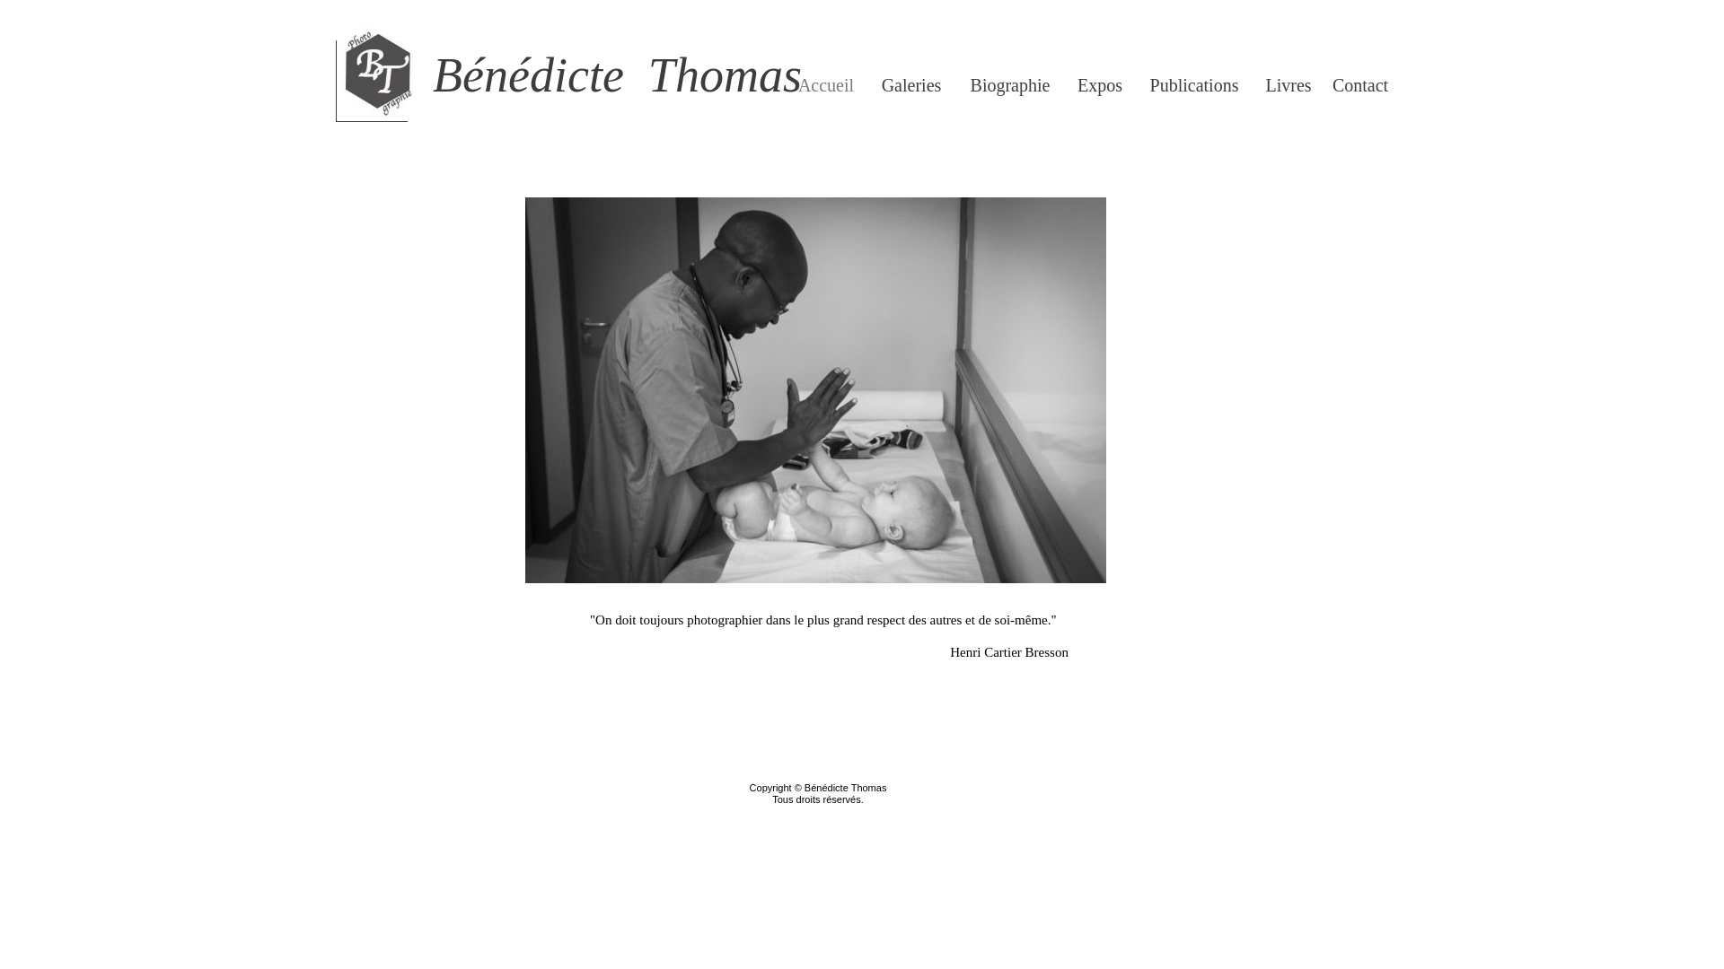 Image resolution: width=1724 pixels, height=969 pixels. I want to click on Accueil, so click(826, 85).